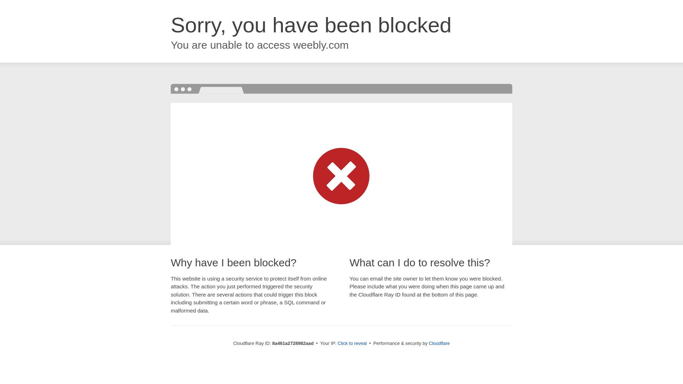 The height and width of the screenshot is (384, 683). What do you see at coordinates (439, 343) in the screenshot?
I see `Cloudflare` at bounding box center [439, 343].